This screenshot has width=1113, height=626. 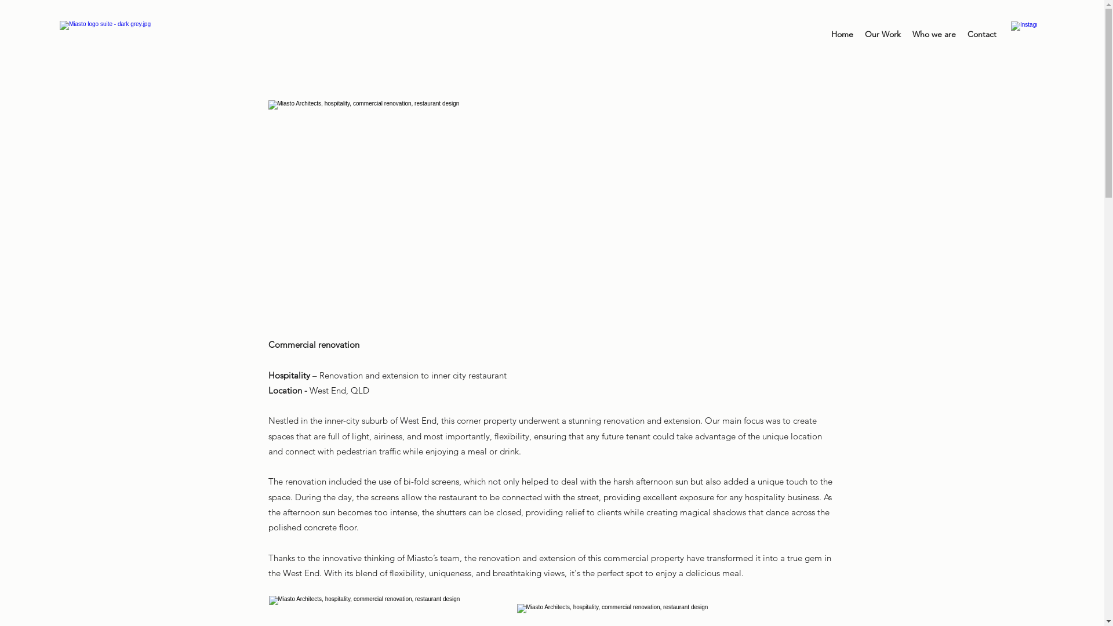 I want to click on Contact, so click(x=982, y=35).